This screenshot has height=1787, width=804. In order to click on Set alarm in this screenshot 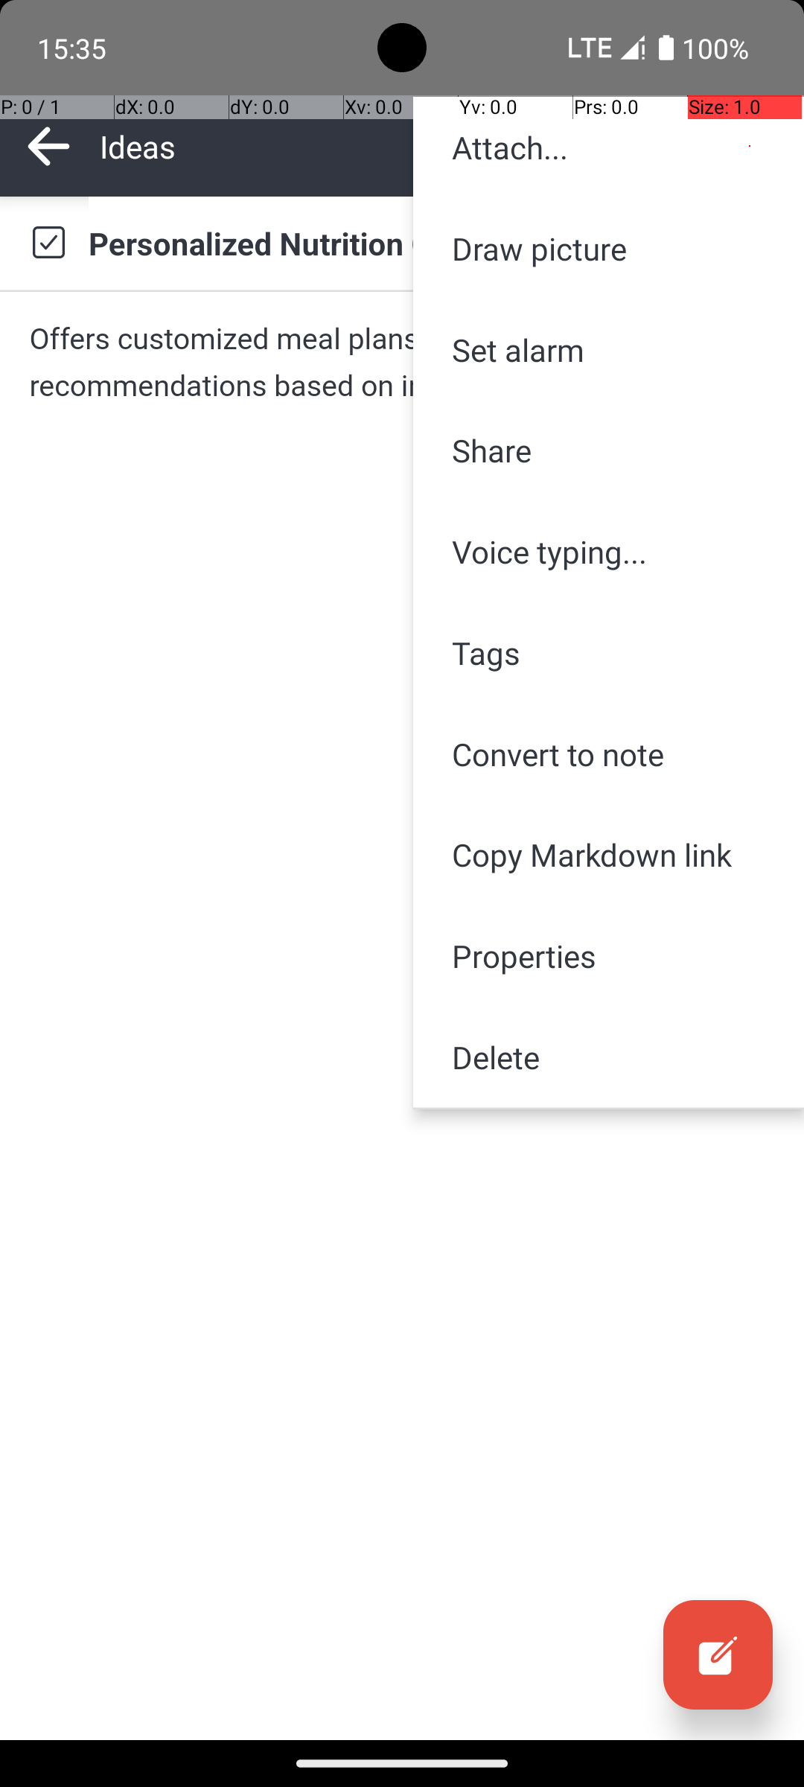, I will do `click(609, 350)`.